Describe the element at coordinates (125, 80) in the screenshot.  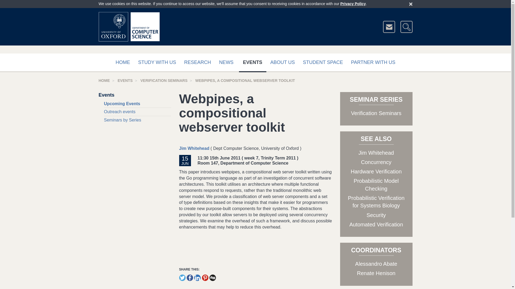
I see `EVENTS` at that location.